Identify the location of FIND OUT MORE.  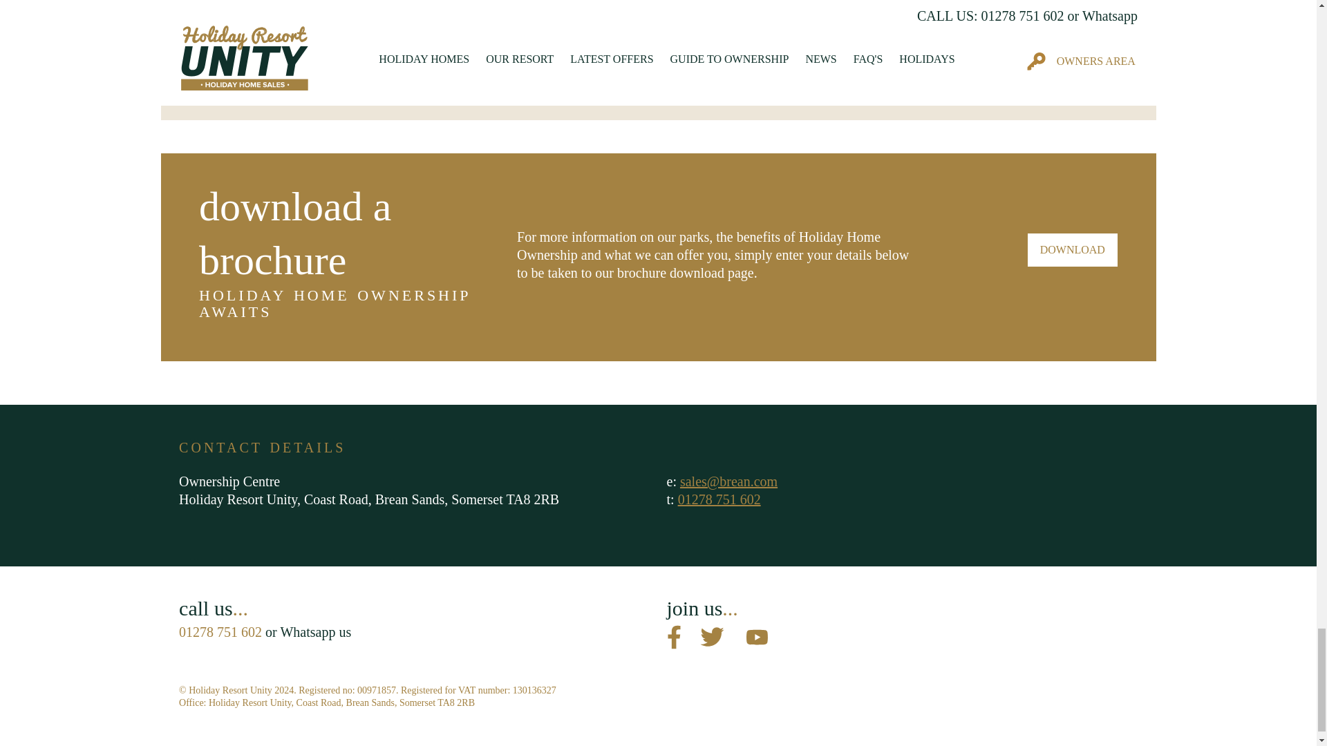
(234, 62).